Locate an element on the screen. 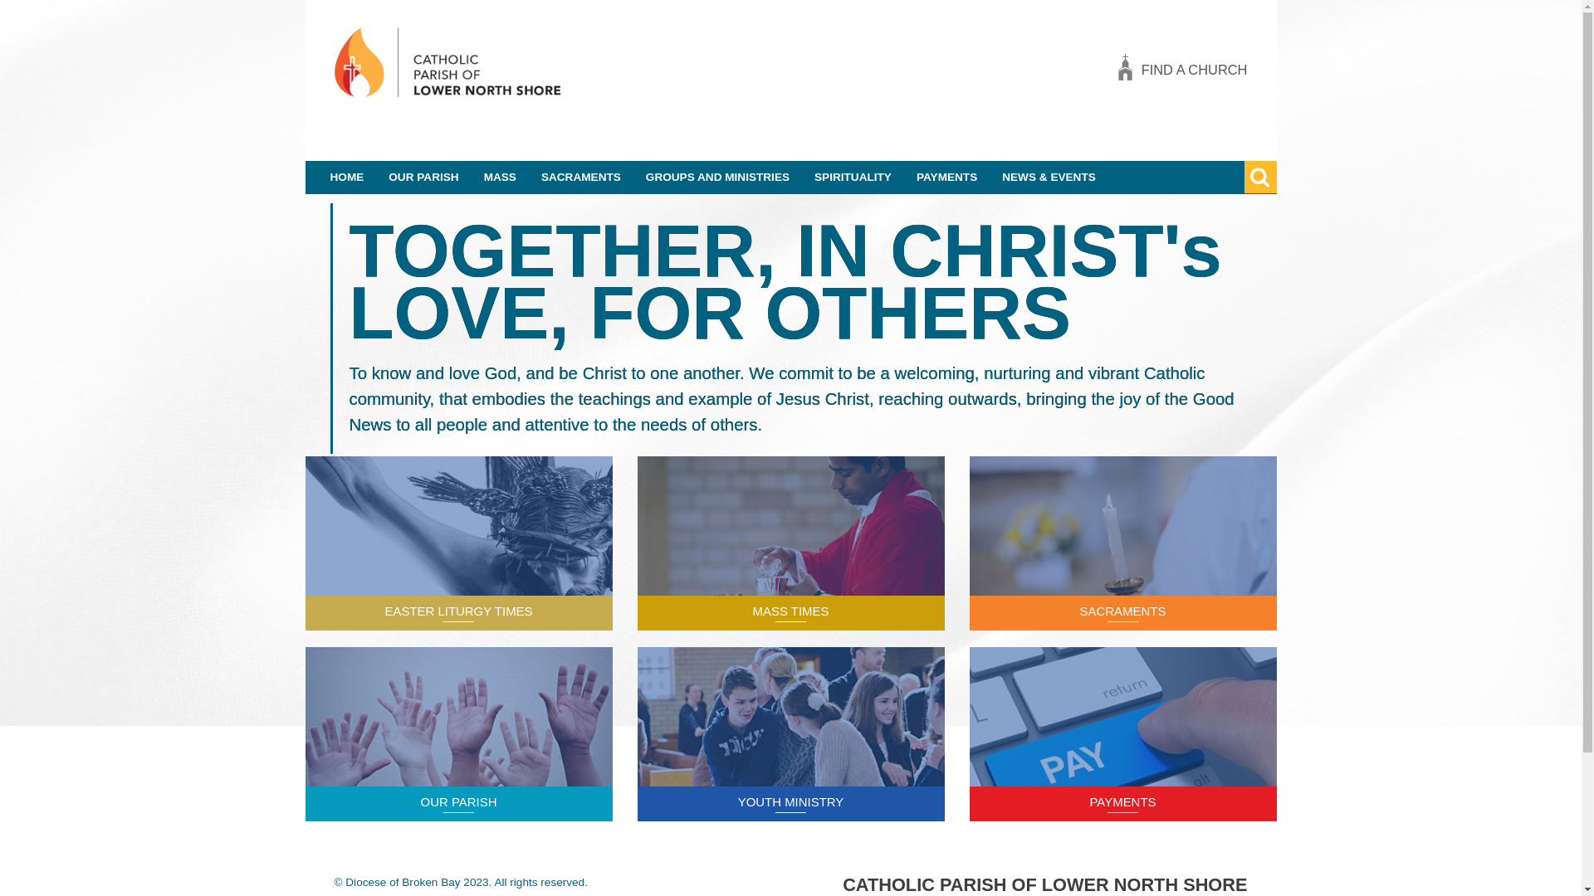 The height and width of the screenshot is (896, 1594). SPIRITUALITY is located at coordinates (853, 178).